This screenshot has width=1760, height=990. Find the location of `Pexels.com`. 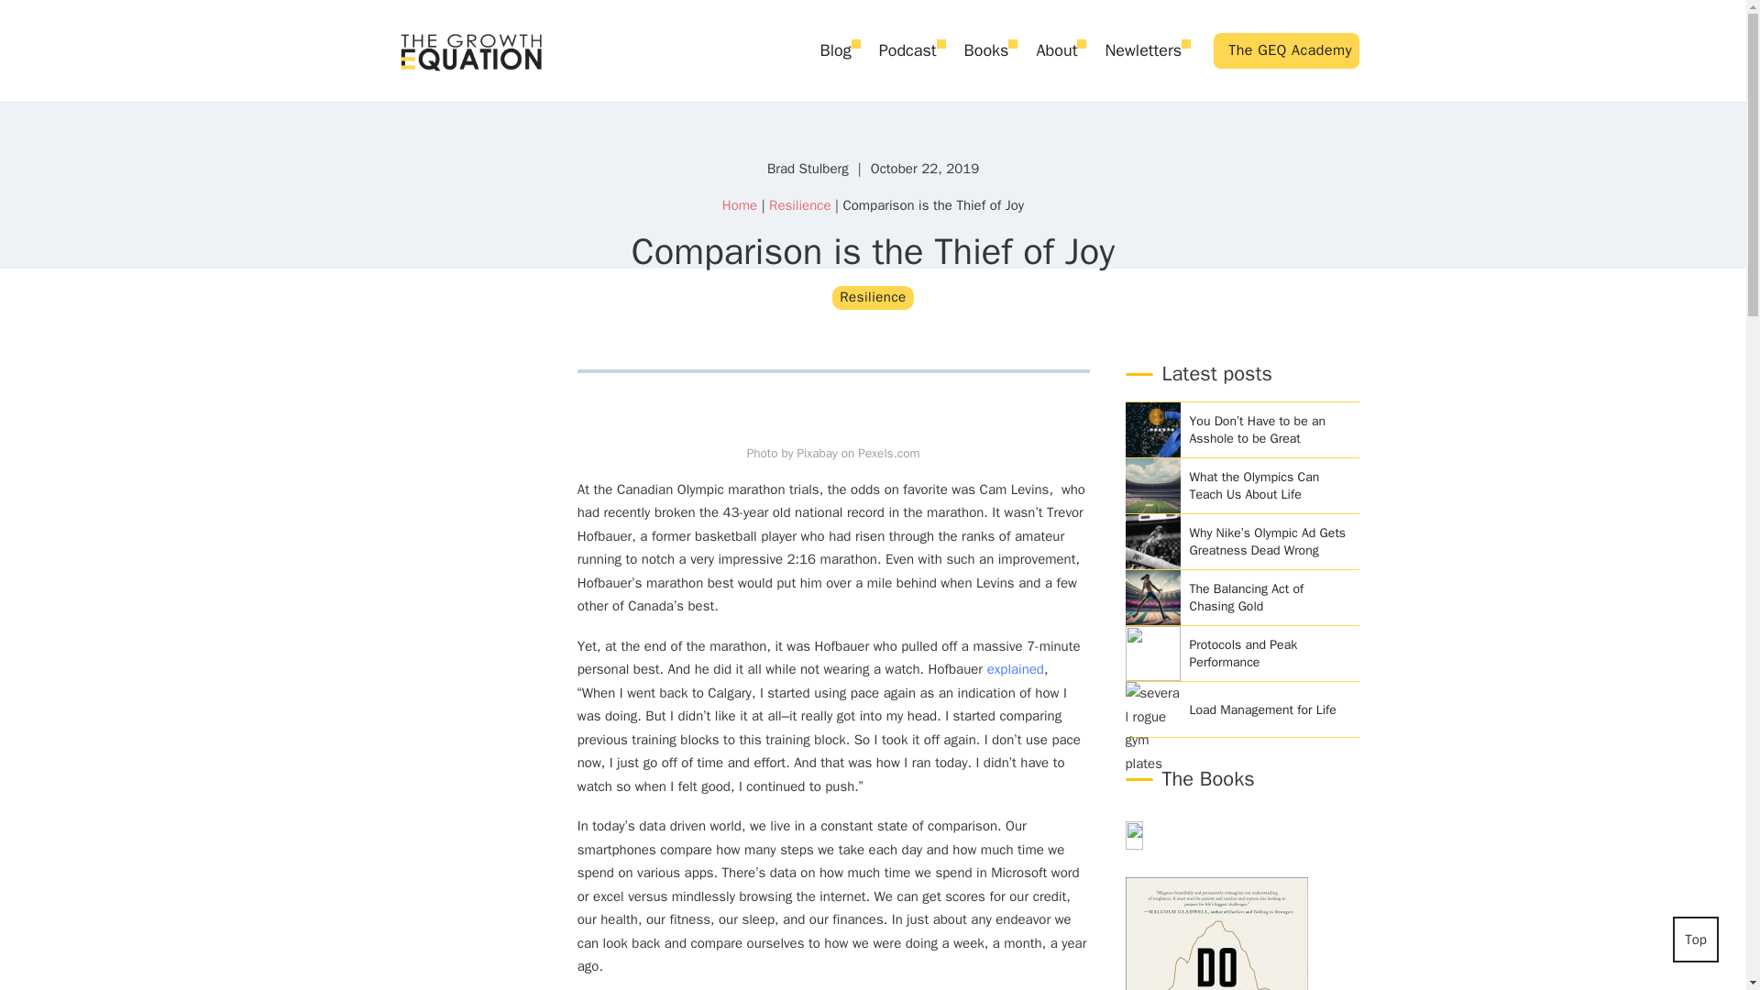

Pexels.com is located at coordinates (888, 453).